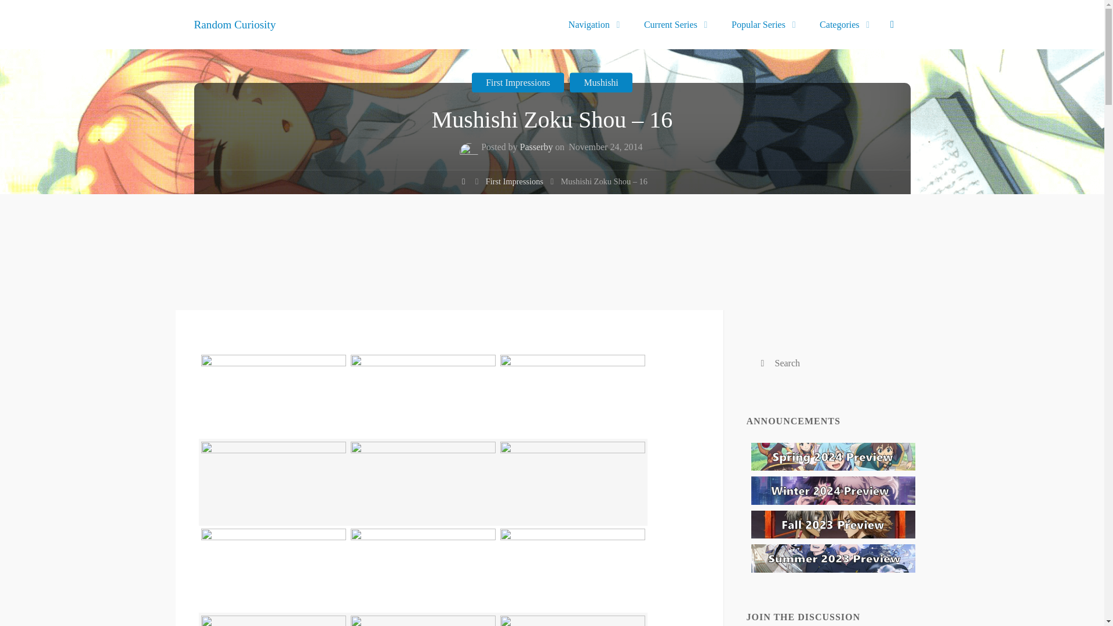  I want to click on Current Series, so click(677, 24).